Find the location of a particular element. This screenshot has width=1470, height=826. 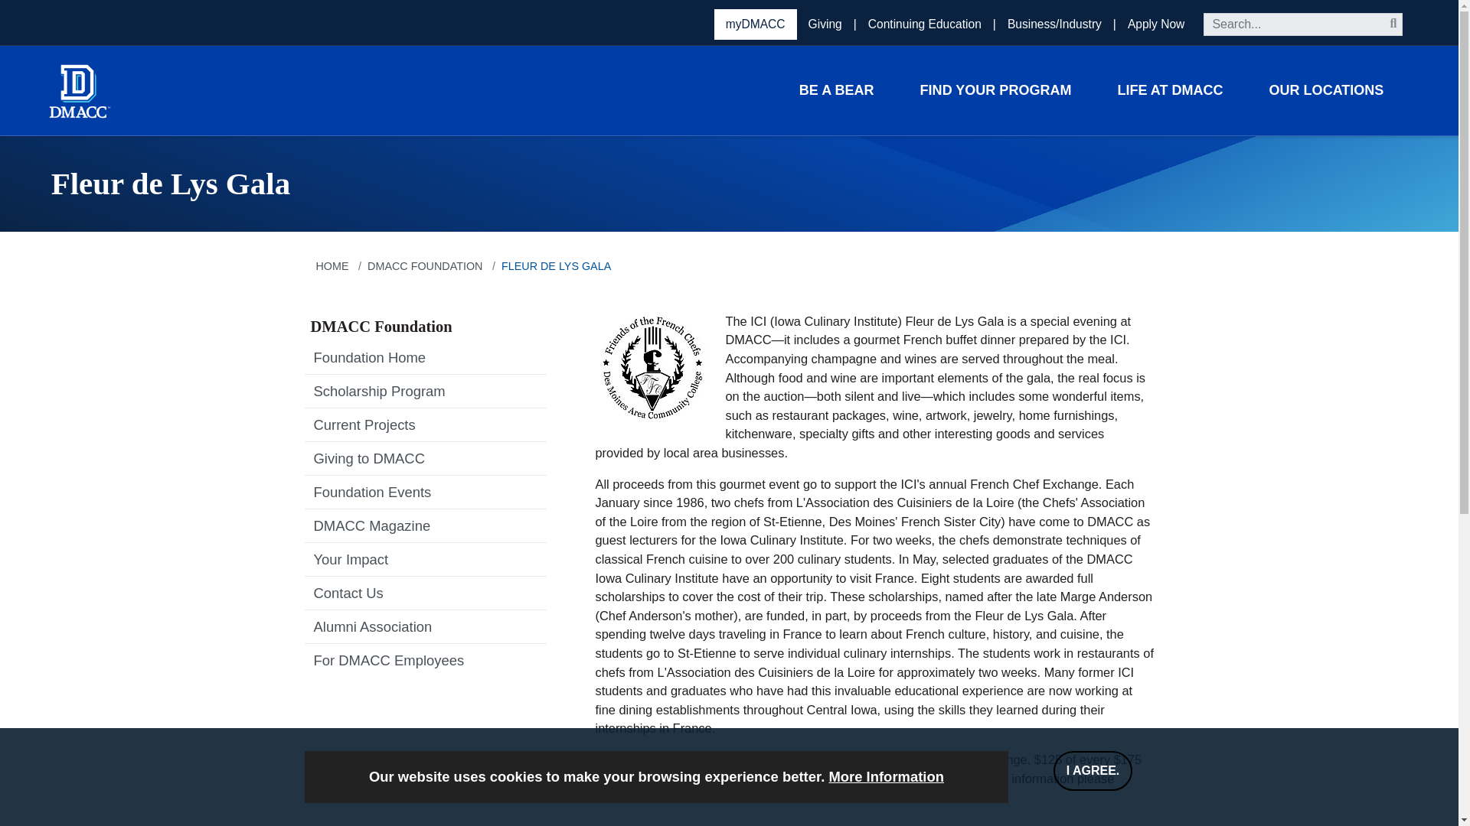

Apply Now is located at coordinates (1156, 24).